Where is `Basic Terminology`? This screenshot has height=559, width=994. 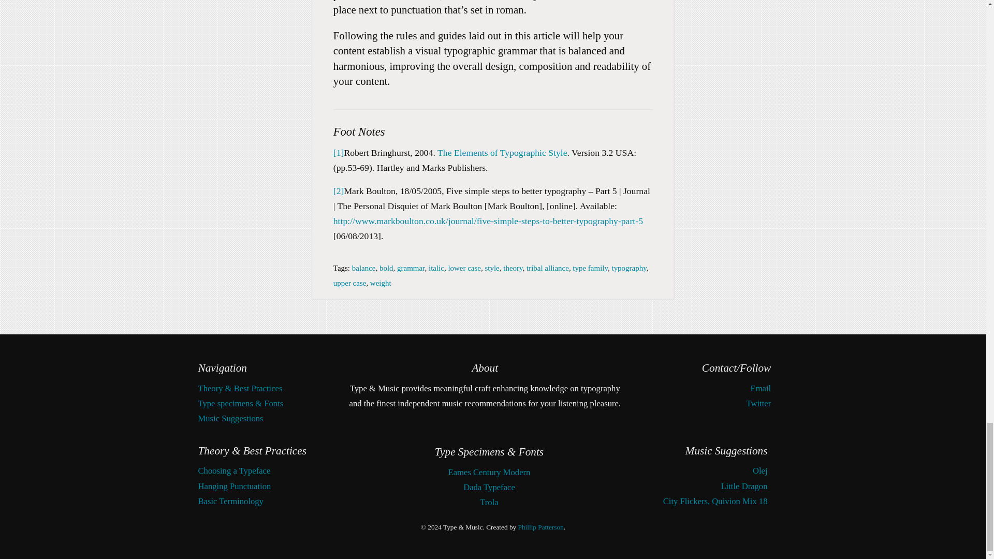 Basic Terminology is located at coordinates (230, 501).